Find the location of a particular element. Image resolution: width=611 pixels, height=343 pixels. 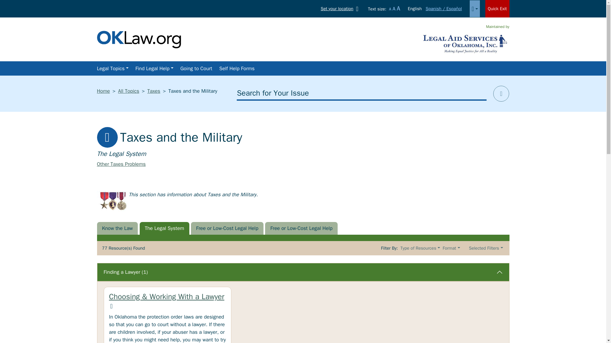

Quick Exit is located at coordinates (497, 9).